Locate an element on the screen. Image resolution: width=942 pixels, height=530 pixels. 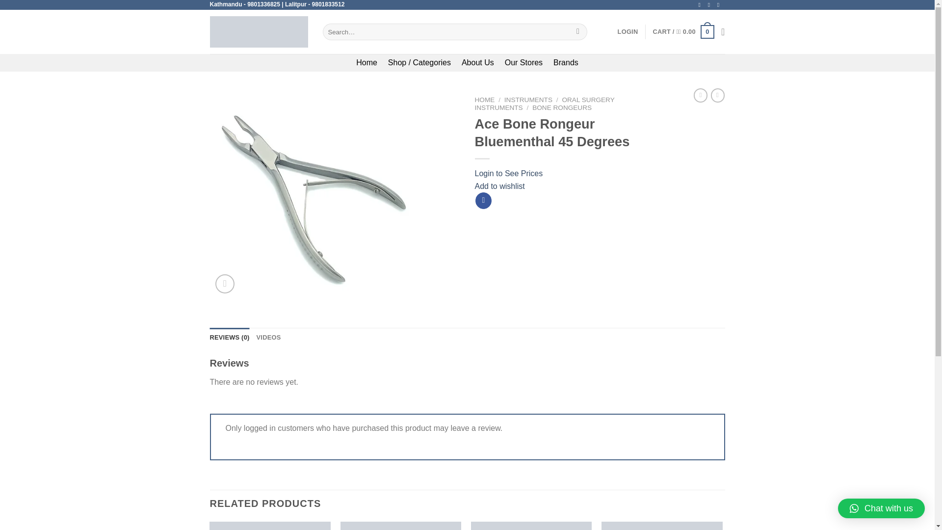
Zoom is located at coordinates (225, 284).